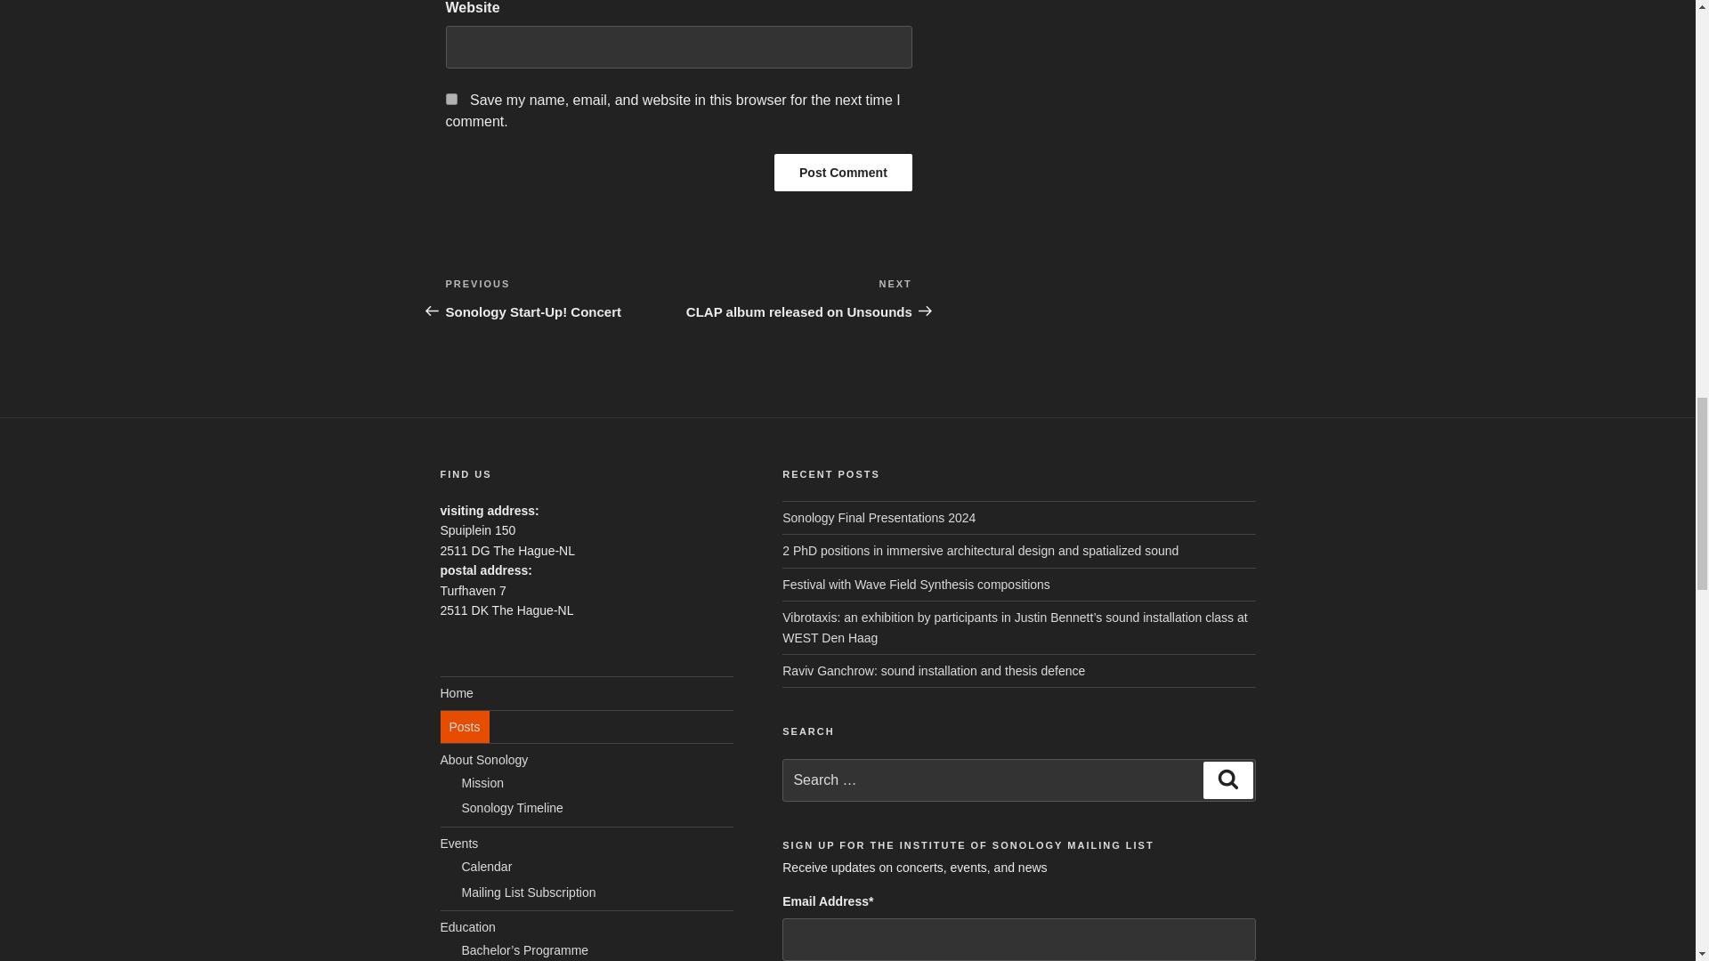  What do you see at coordinates (843, 172) in the screenshot?
I see `Post Comment` at bounding box center [843, 172].